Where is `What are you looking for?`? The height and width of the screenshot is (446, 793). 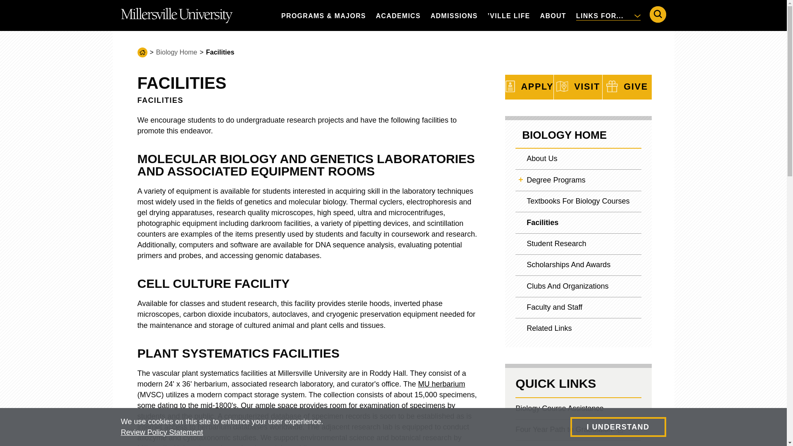 What are you looking for? is located at coordinates (658, 14).